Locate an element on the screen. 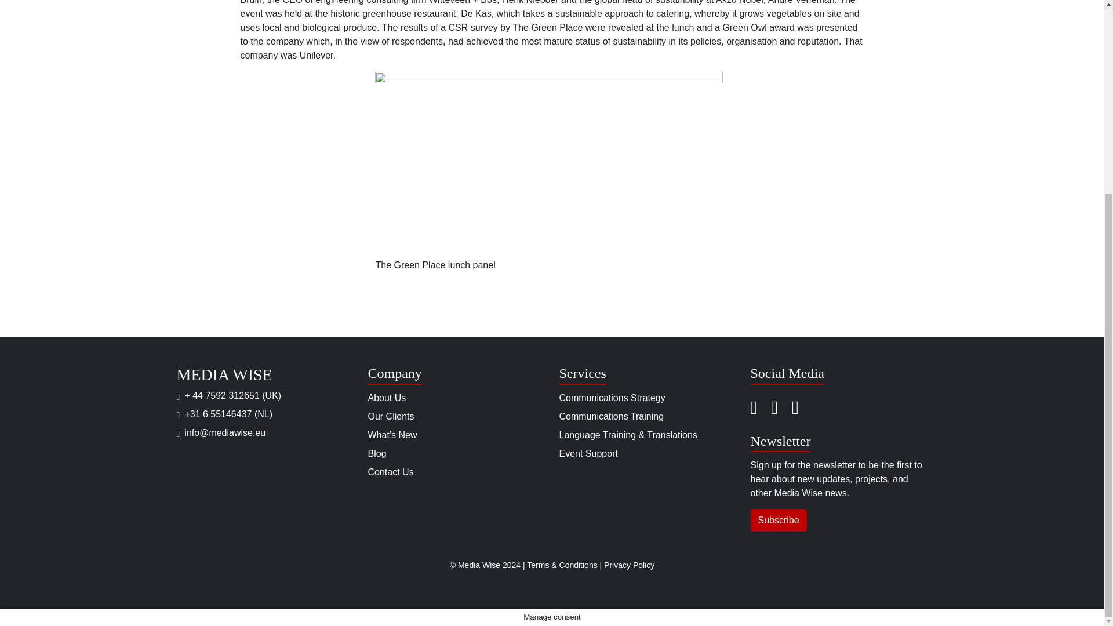  Communications Training is located at coordinates (611, 416).